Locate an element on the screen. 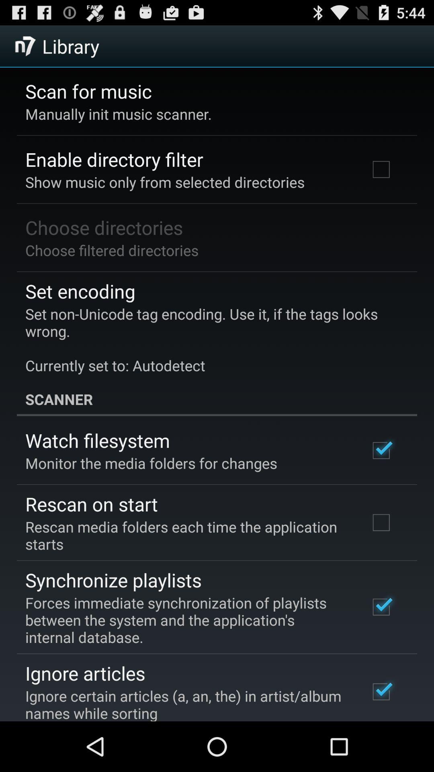 The height and width of the screenshot is (772, 434). open show music only at the top is located at coordinates (165, 182).